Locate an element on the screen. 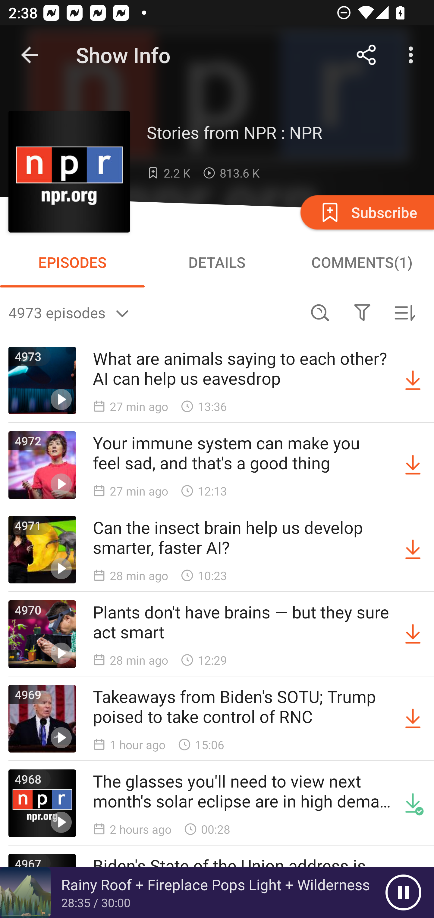 This screenshot has width=434, height=918. Download is located at coordinates (413, 550).